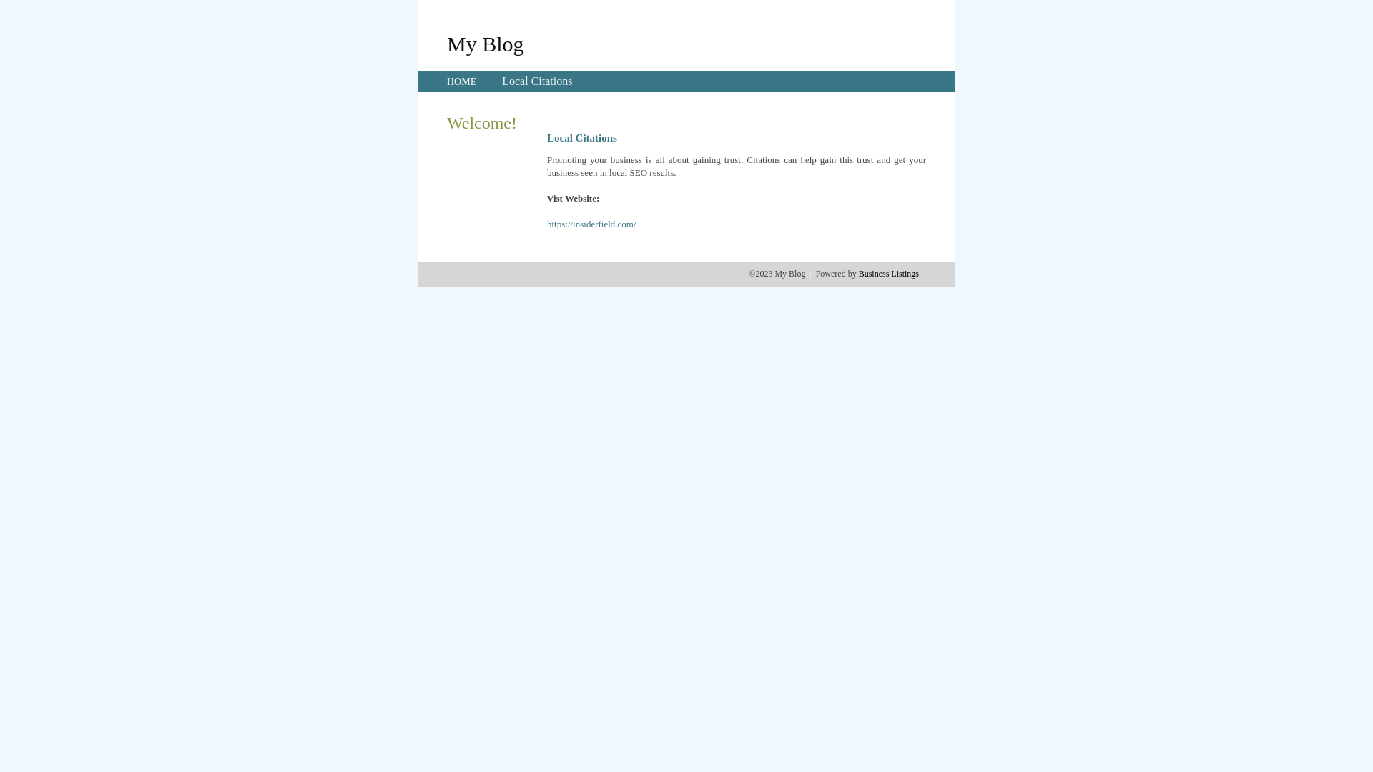 This screenshot has width=1373, height=772. I want to click on https://insiderfield.com/, so click(592, 224).